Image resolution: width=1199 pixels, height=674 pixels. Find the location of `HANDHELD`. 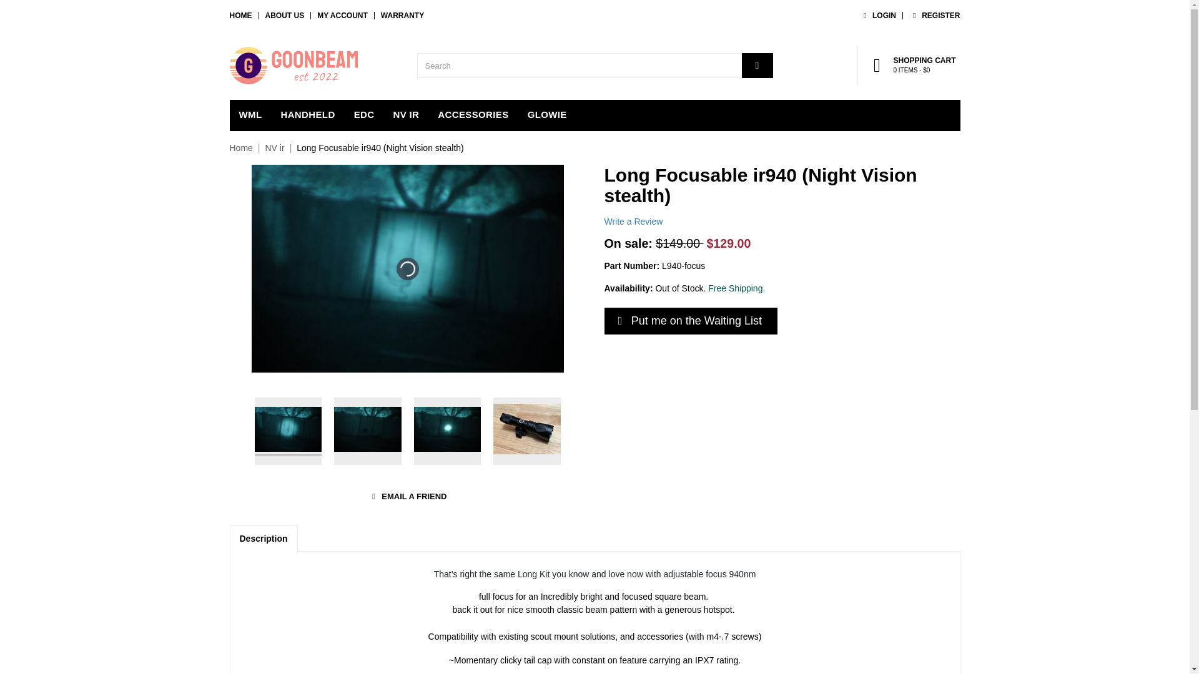

HANDHELD is located at coordinates (307, 115).